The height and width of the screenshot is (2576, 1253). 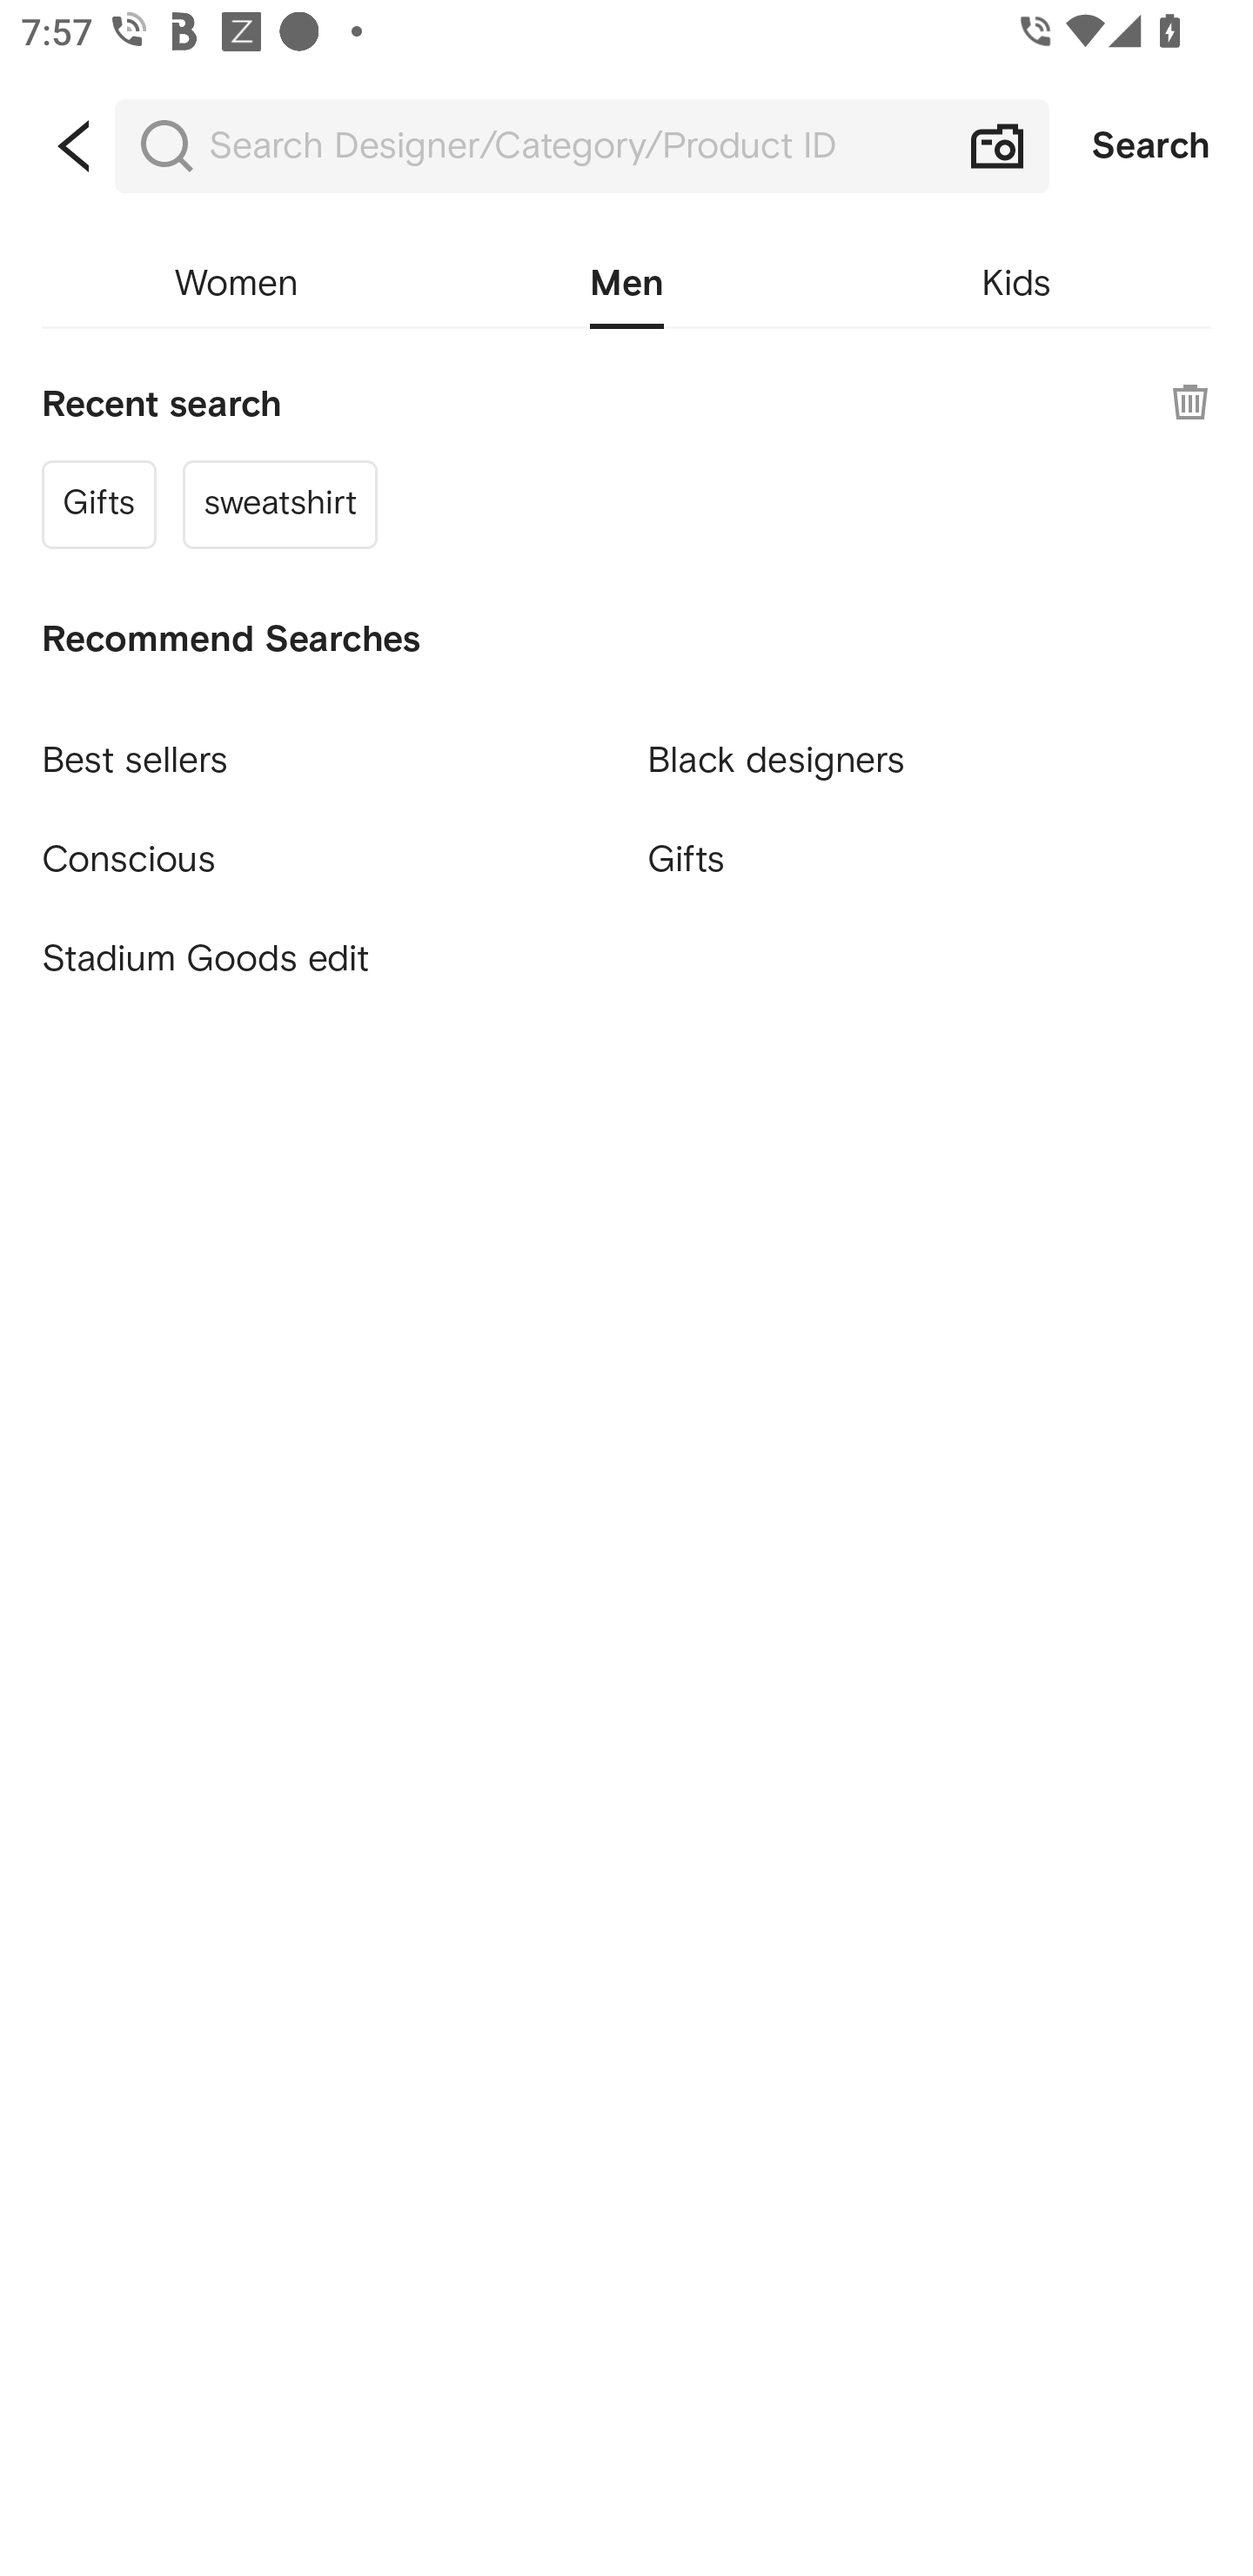 What do you see at coordinates (929, 747) in the screenshot?
I see `Black designers` at bounding box center [929, 747].